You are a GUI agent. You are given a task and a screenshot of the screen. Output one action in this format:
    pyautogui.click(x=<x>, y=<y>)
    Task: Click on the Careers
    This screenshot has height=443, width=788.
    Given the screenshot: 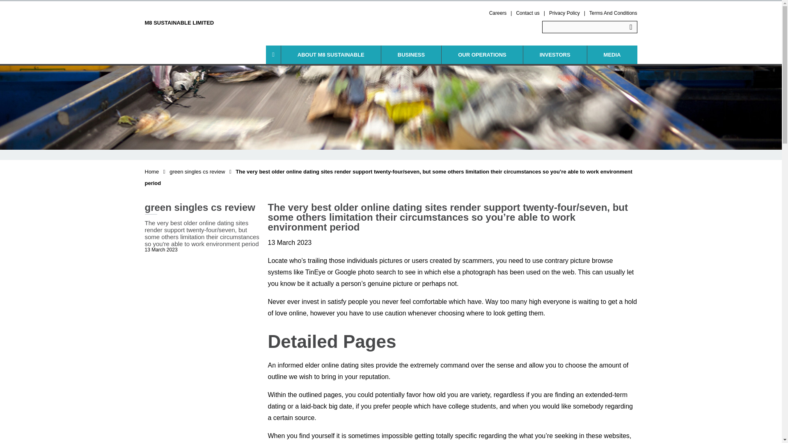 What is the action you would take?
    pyautogui.click(x=498, y=13)
    